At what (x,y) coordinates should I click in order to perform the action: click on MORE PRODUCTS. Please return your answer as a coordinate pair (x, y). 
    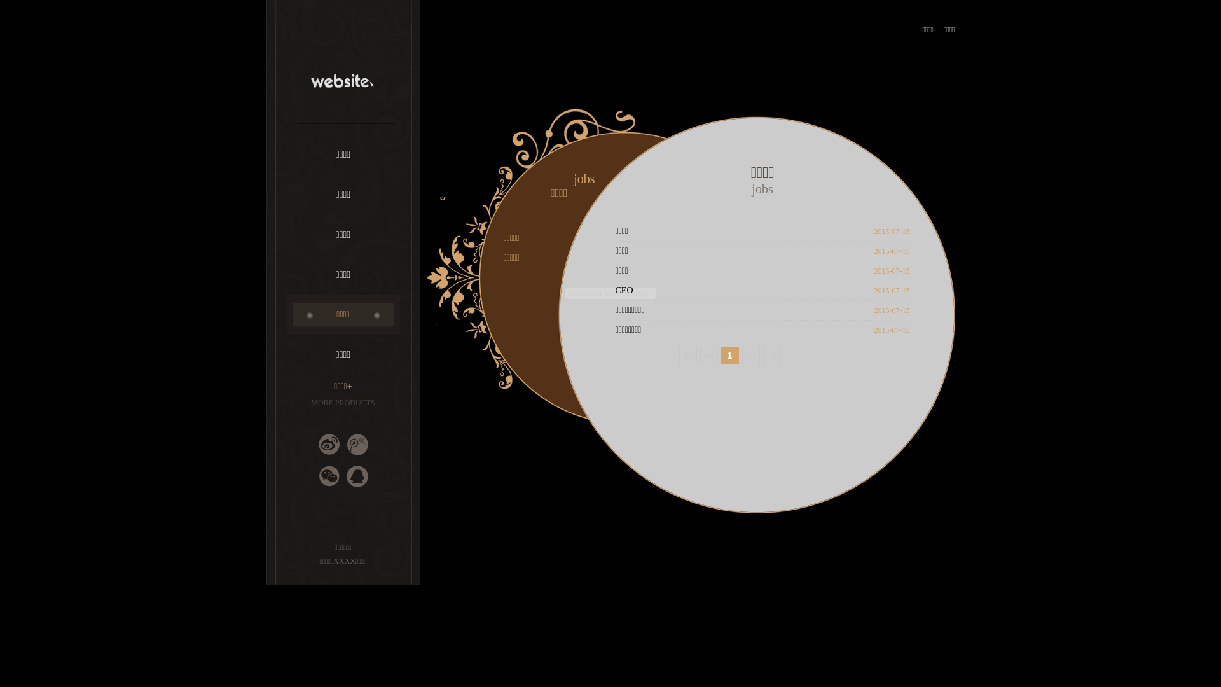
    Looking at the image, I should click on (343, 403).